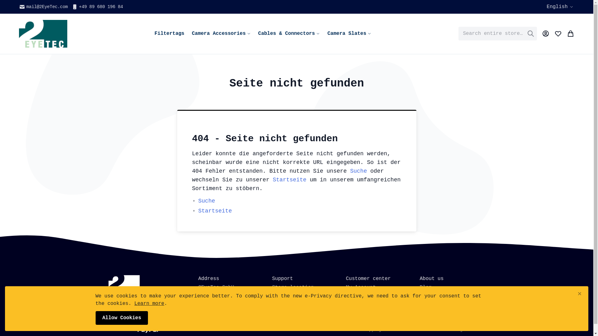  I want to click on About Us, so click(432, 295).